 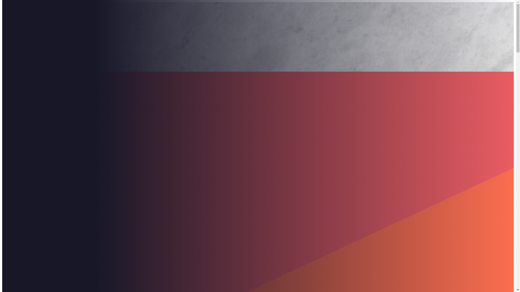 I want to click on ABOUT US, so click(x=29, y=83).